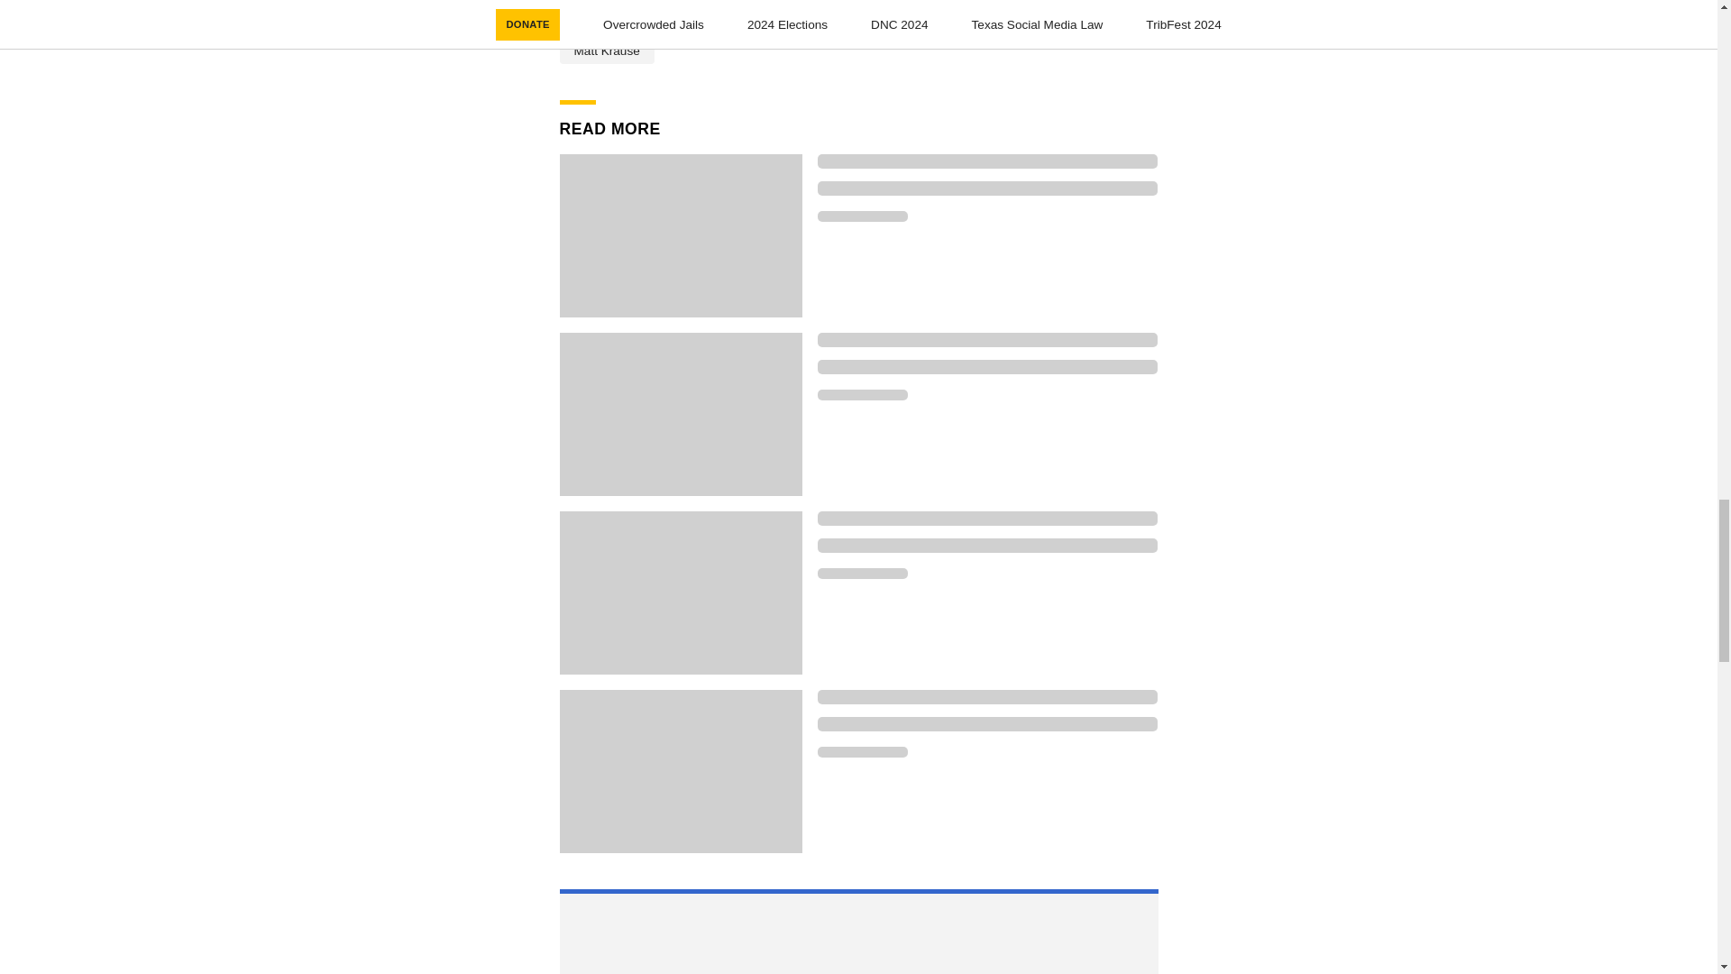  I want to click on Loading indicator, so click(862, 573).